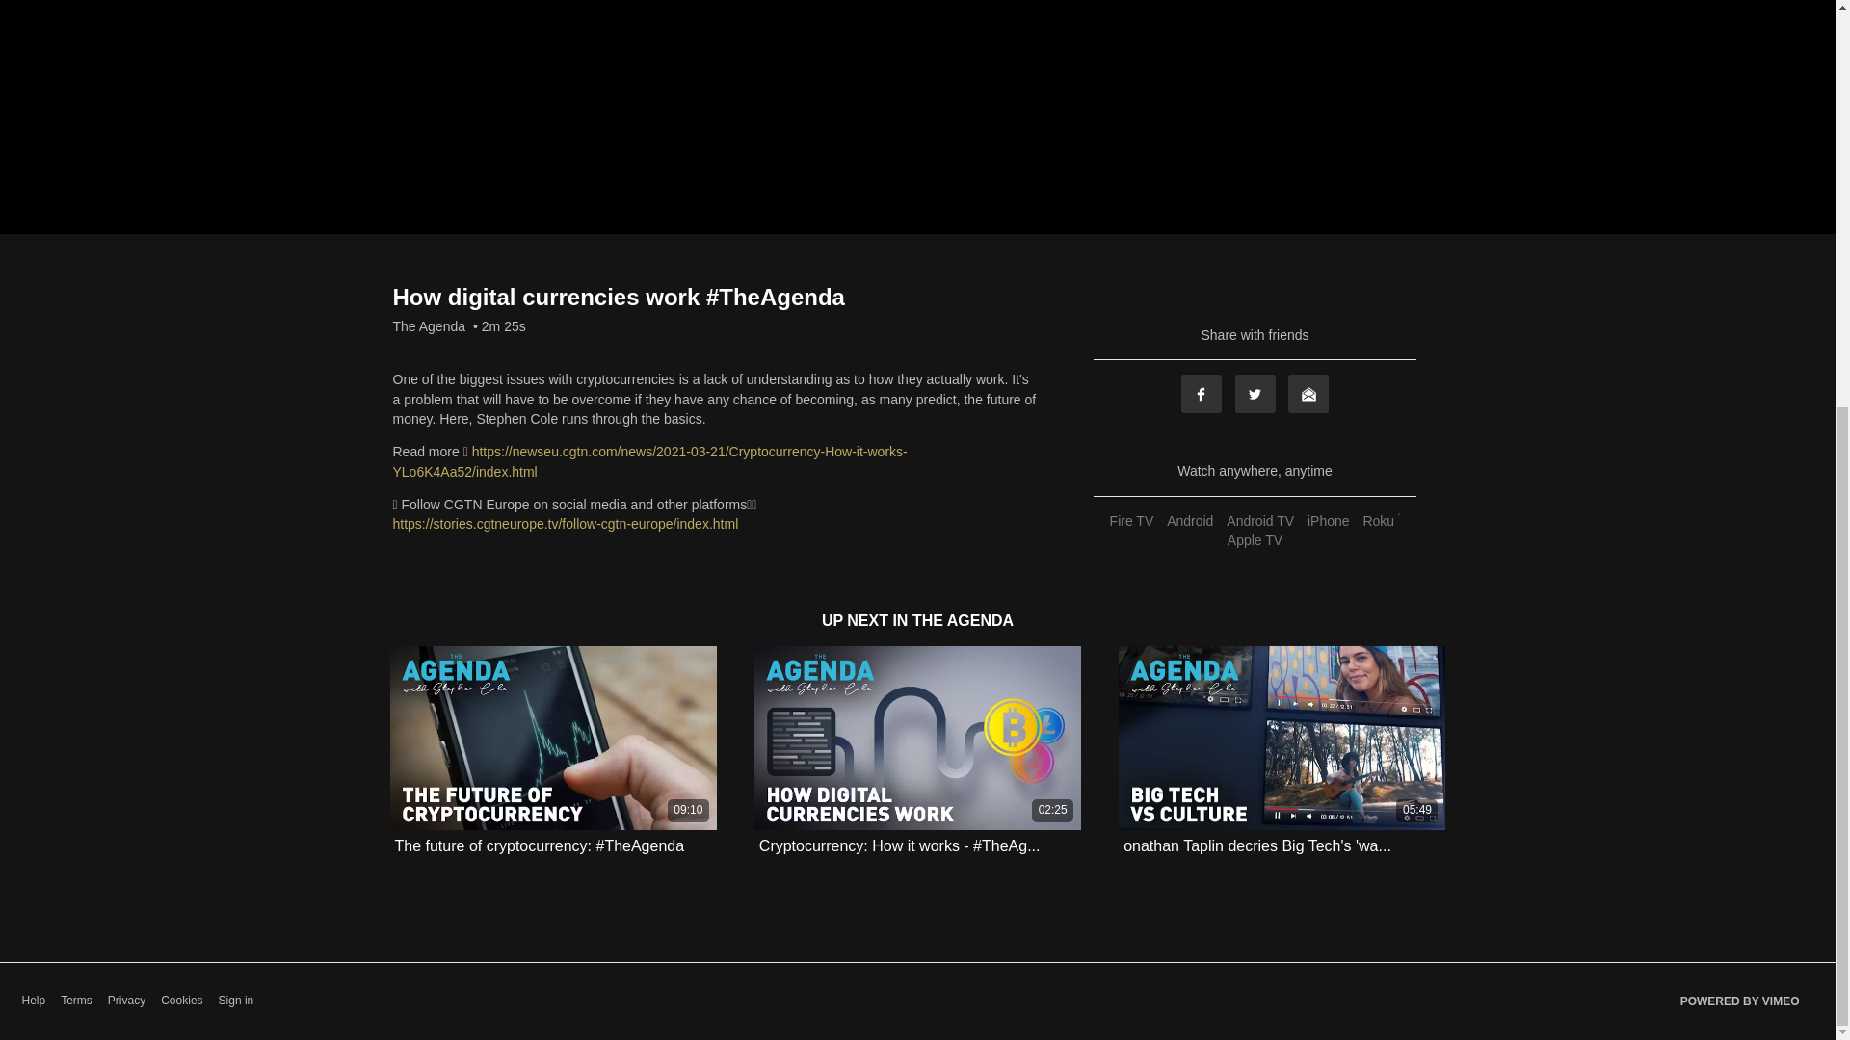 This screenshot has width=1850, height=1040. What do you see at coordinates (1255, 539) in the screenshot?
I see `Apple TV` at bounding box center [1255, 539].